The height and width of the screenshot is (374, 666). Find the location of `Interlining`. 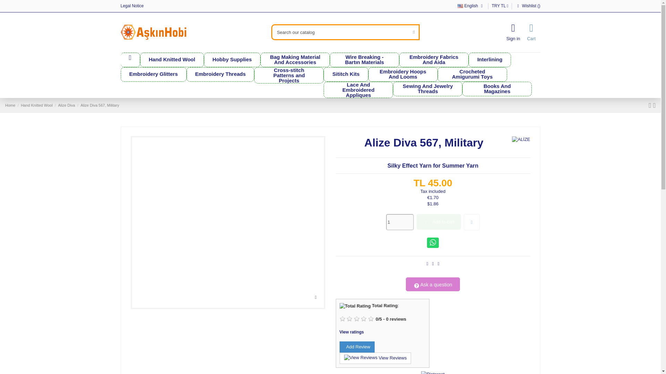

Interlining is located at coordinates (490, 60).